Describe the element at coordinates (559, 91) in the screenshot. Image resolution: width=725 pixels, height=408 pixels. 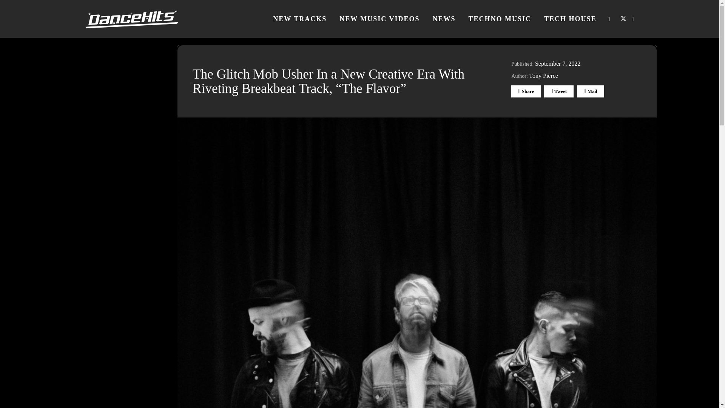
I see `Share via Twitter` at that location.